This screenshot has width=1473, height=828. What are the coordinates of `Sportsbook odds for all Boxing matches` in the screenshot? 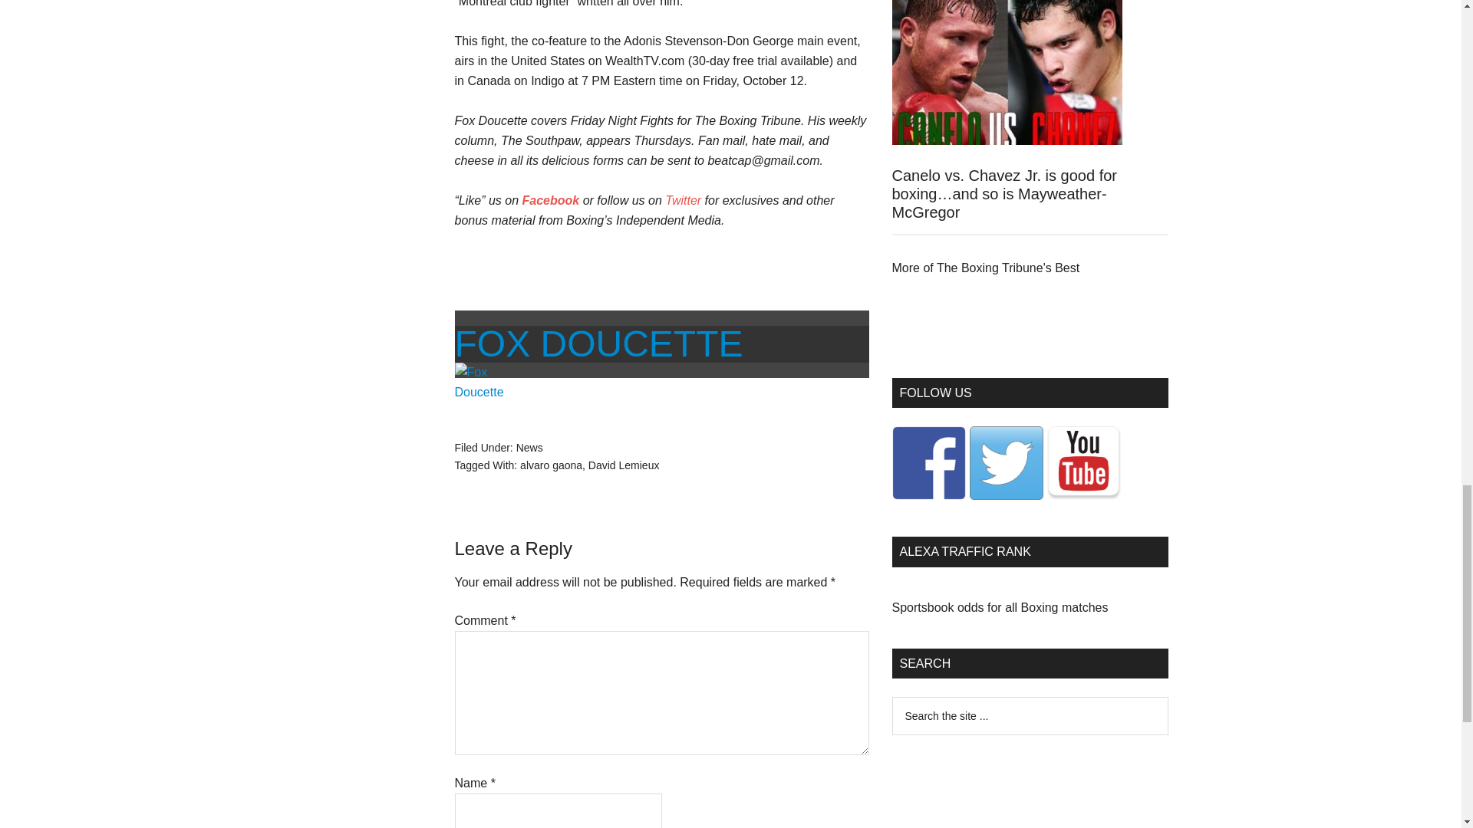 It's located at (999, 607).